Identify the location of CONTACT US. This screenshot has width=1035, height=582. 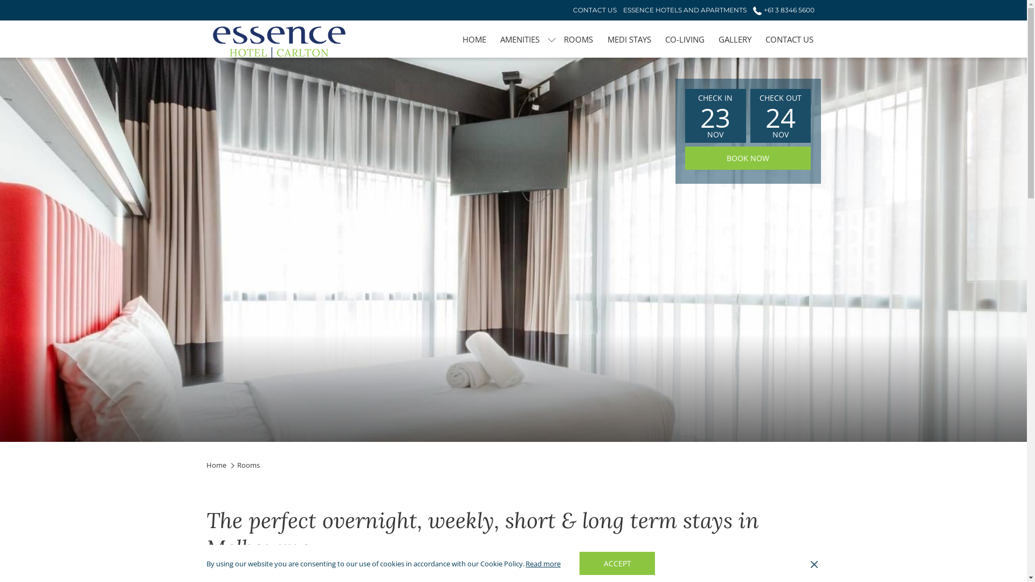
(595, 10).